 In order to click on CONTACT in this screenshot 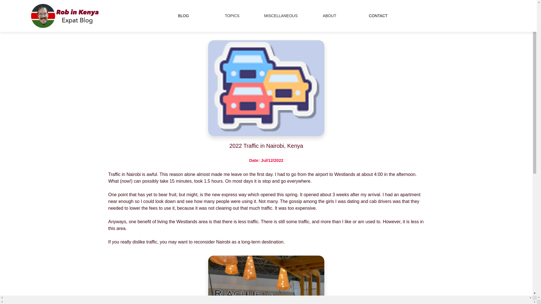, I will do `click(378, 16)`.